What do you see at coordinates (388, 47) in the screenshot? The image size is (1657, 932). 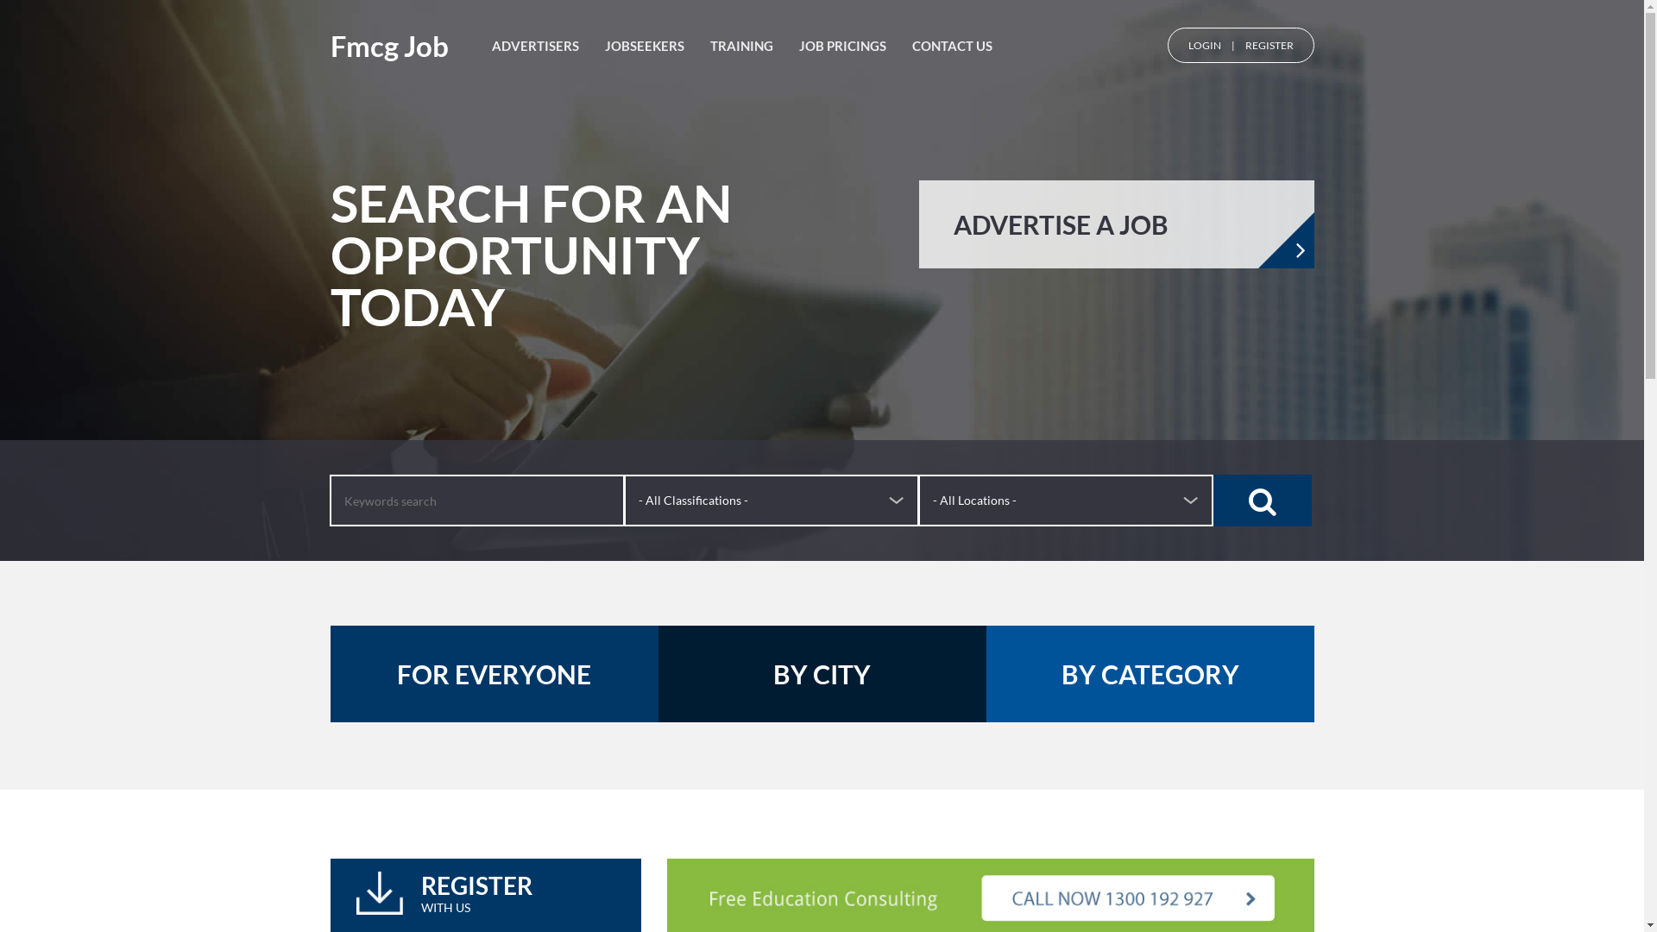 I see `Fmcg Job` at bounding box center [388, 47].